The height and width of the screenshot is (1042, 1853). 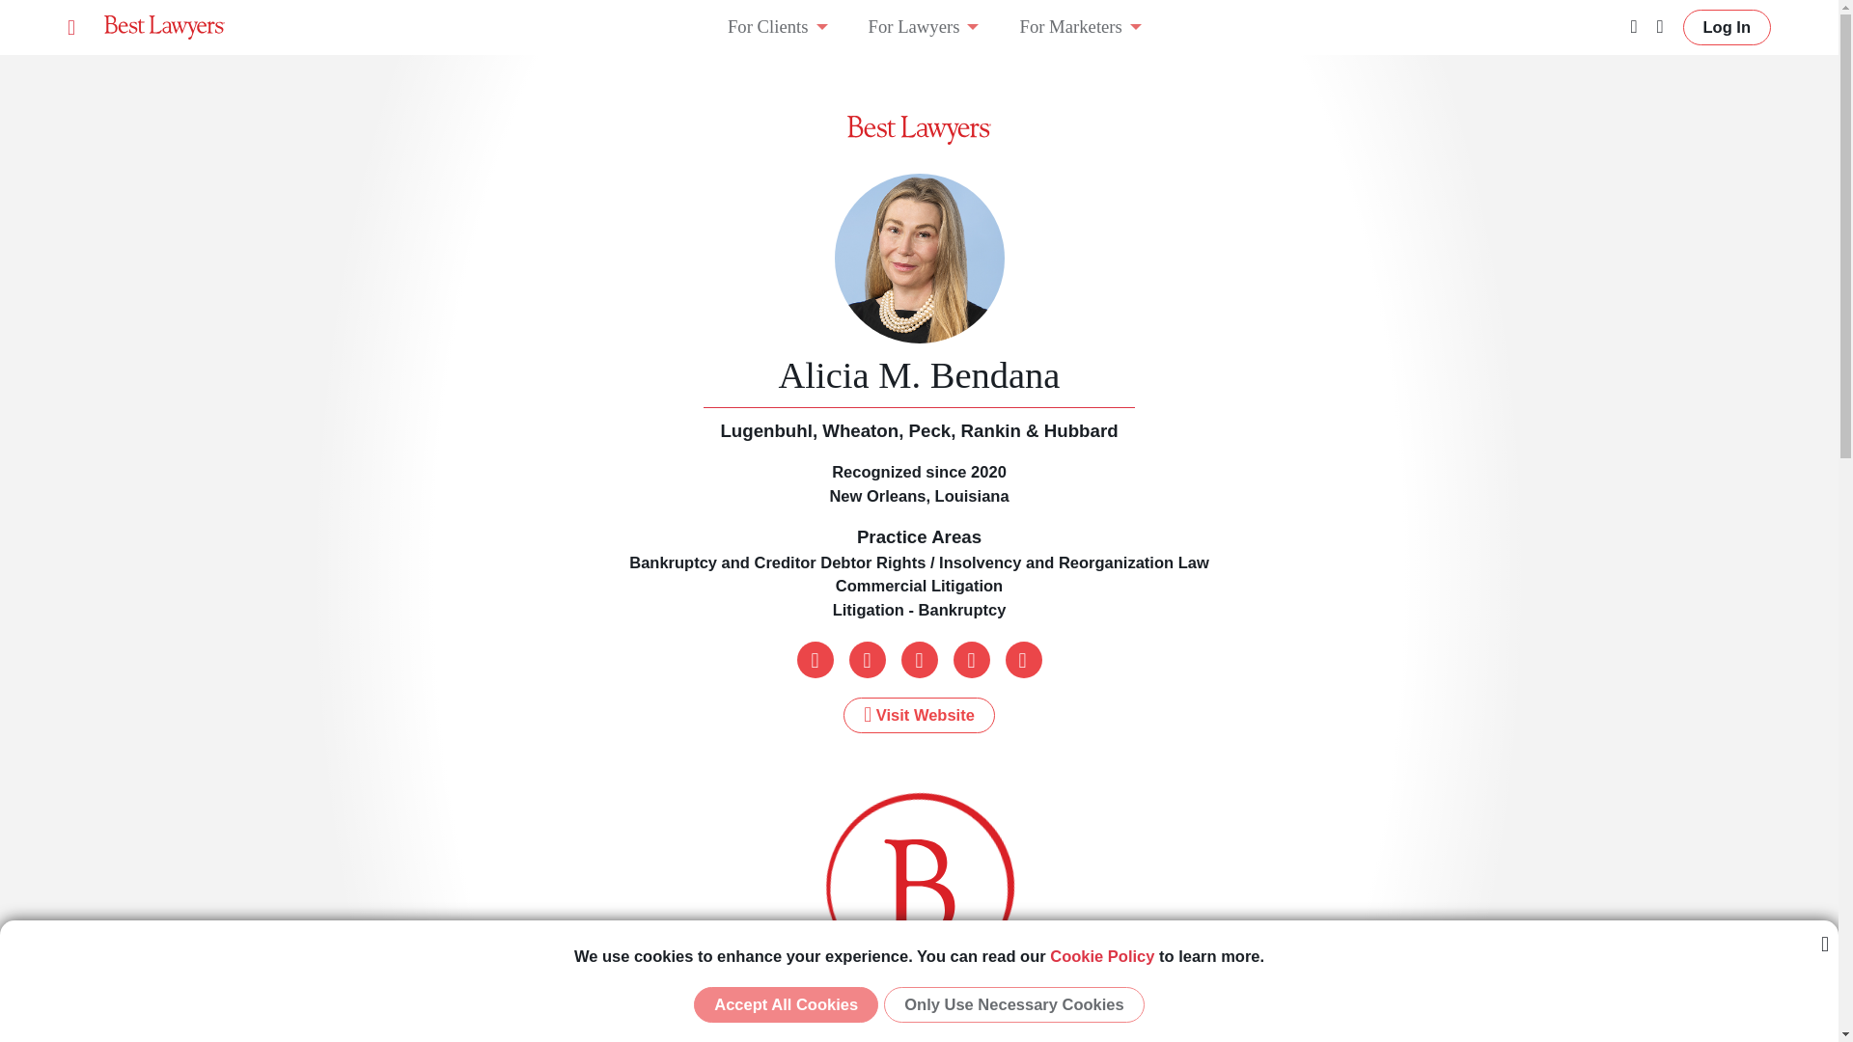 I want to click on Log In, so click(x=1727, y=27).